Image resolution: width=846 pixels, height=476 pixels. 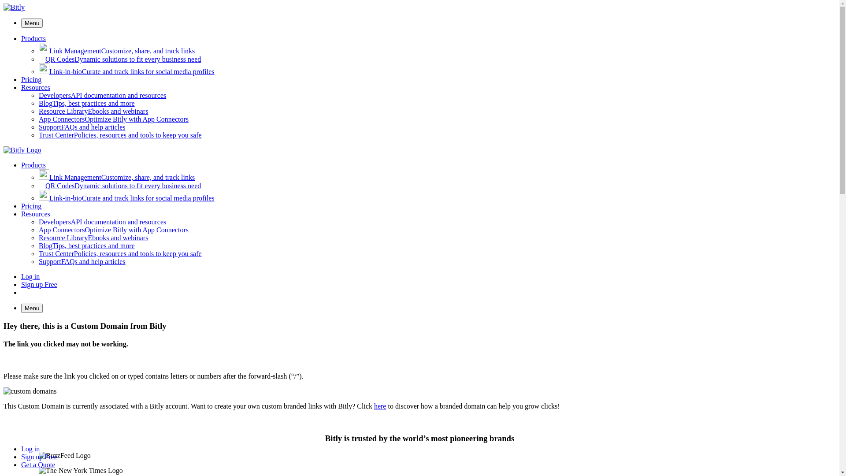 What do you see at coordinates (39, 285) in the screenshot?
I see `Sign up Free` at bounding box center [39, 285].